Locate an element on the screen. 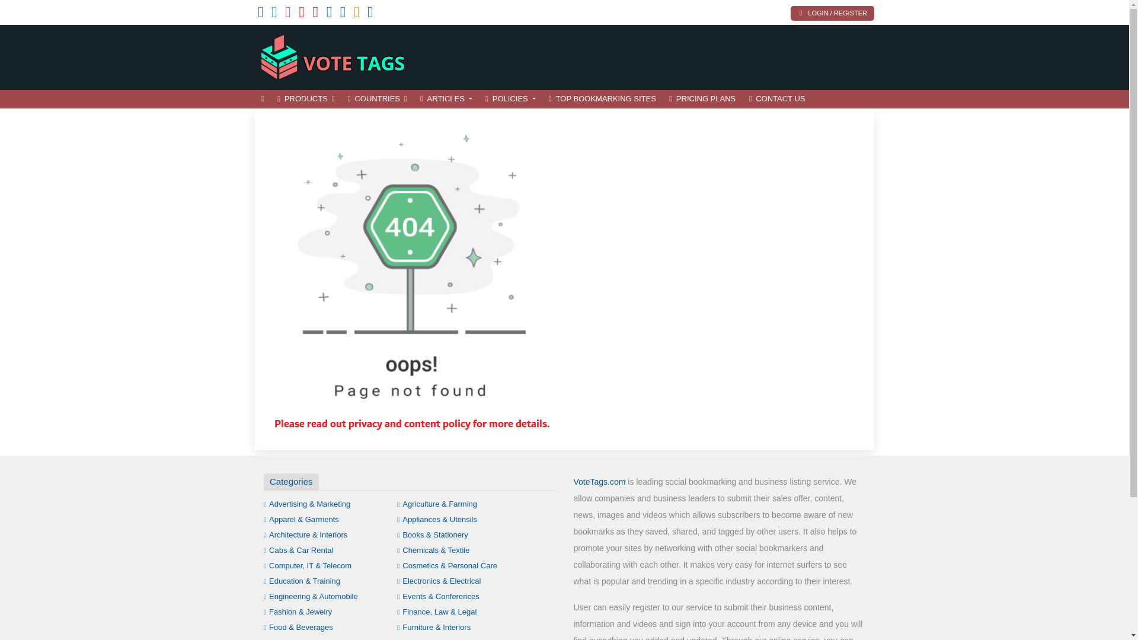 This screenshot has height=640, width=1138. YouTube is located at coordinates (301, 14).